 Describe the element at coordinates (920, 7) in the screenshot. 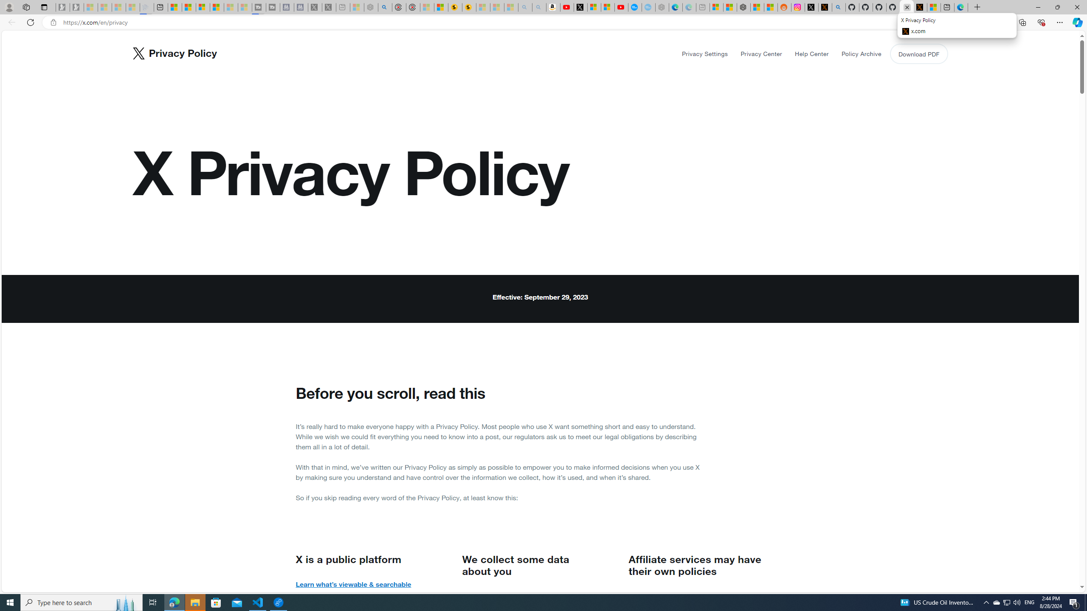

I see `X Privacy Policy` at that location.